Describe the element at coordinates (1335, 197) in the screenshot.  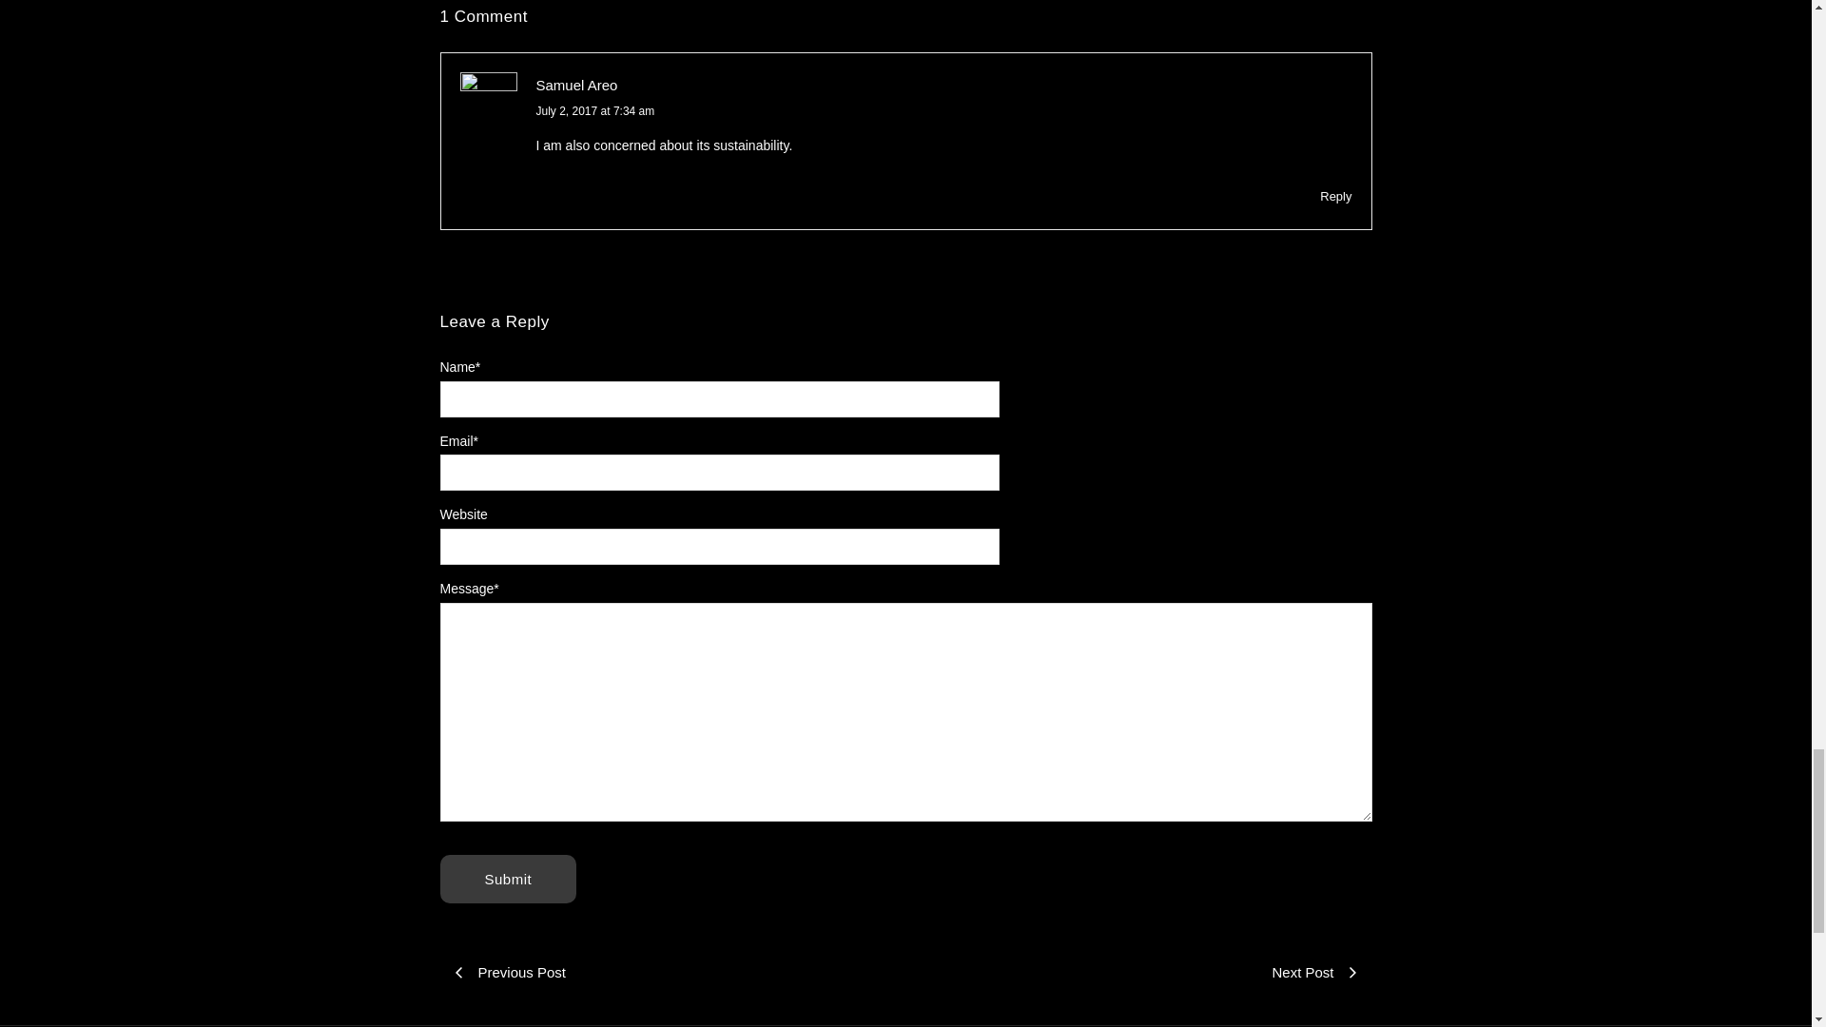
I see `Reply` at that location.